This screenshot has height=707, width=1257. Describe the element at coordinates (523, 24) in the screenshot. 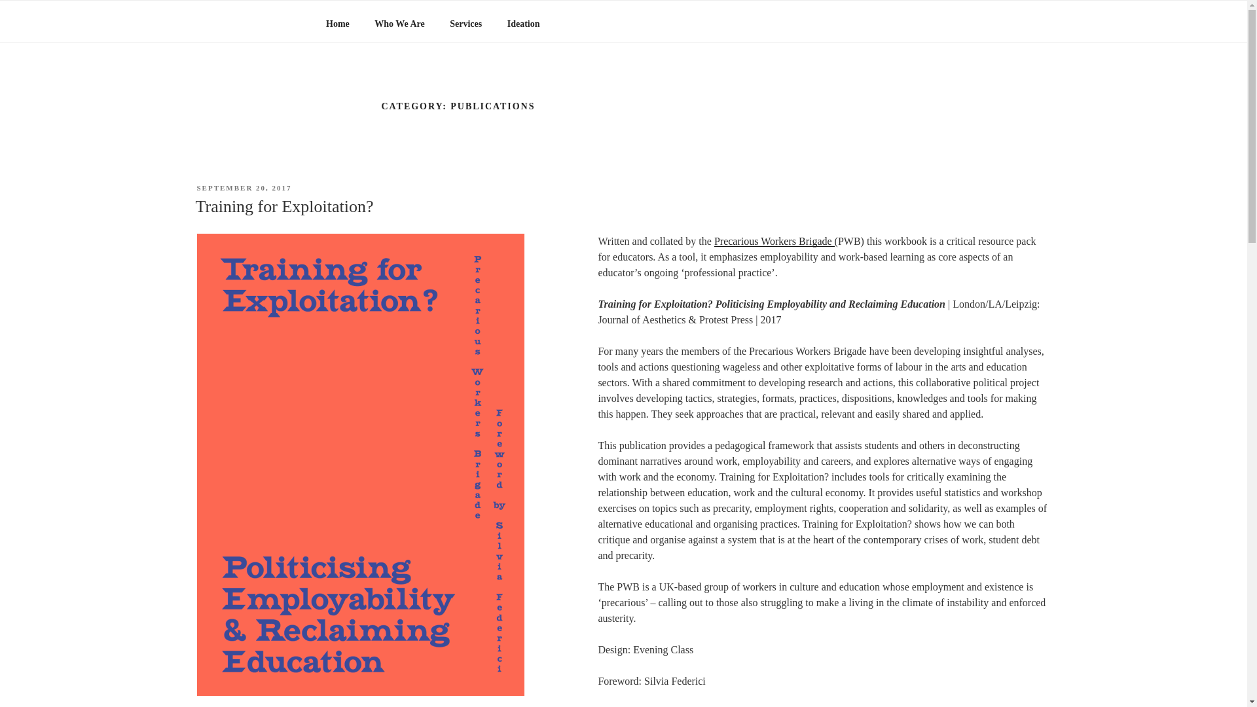

I see `Ideation` at that location.